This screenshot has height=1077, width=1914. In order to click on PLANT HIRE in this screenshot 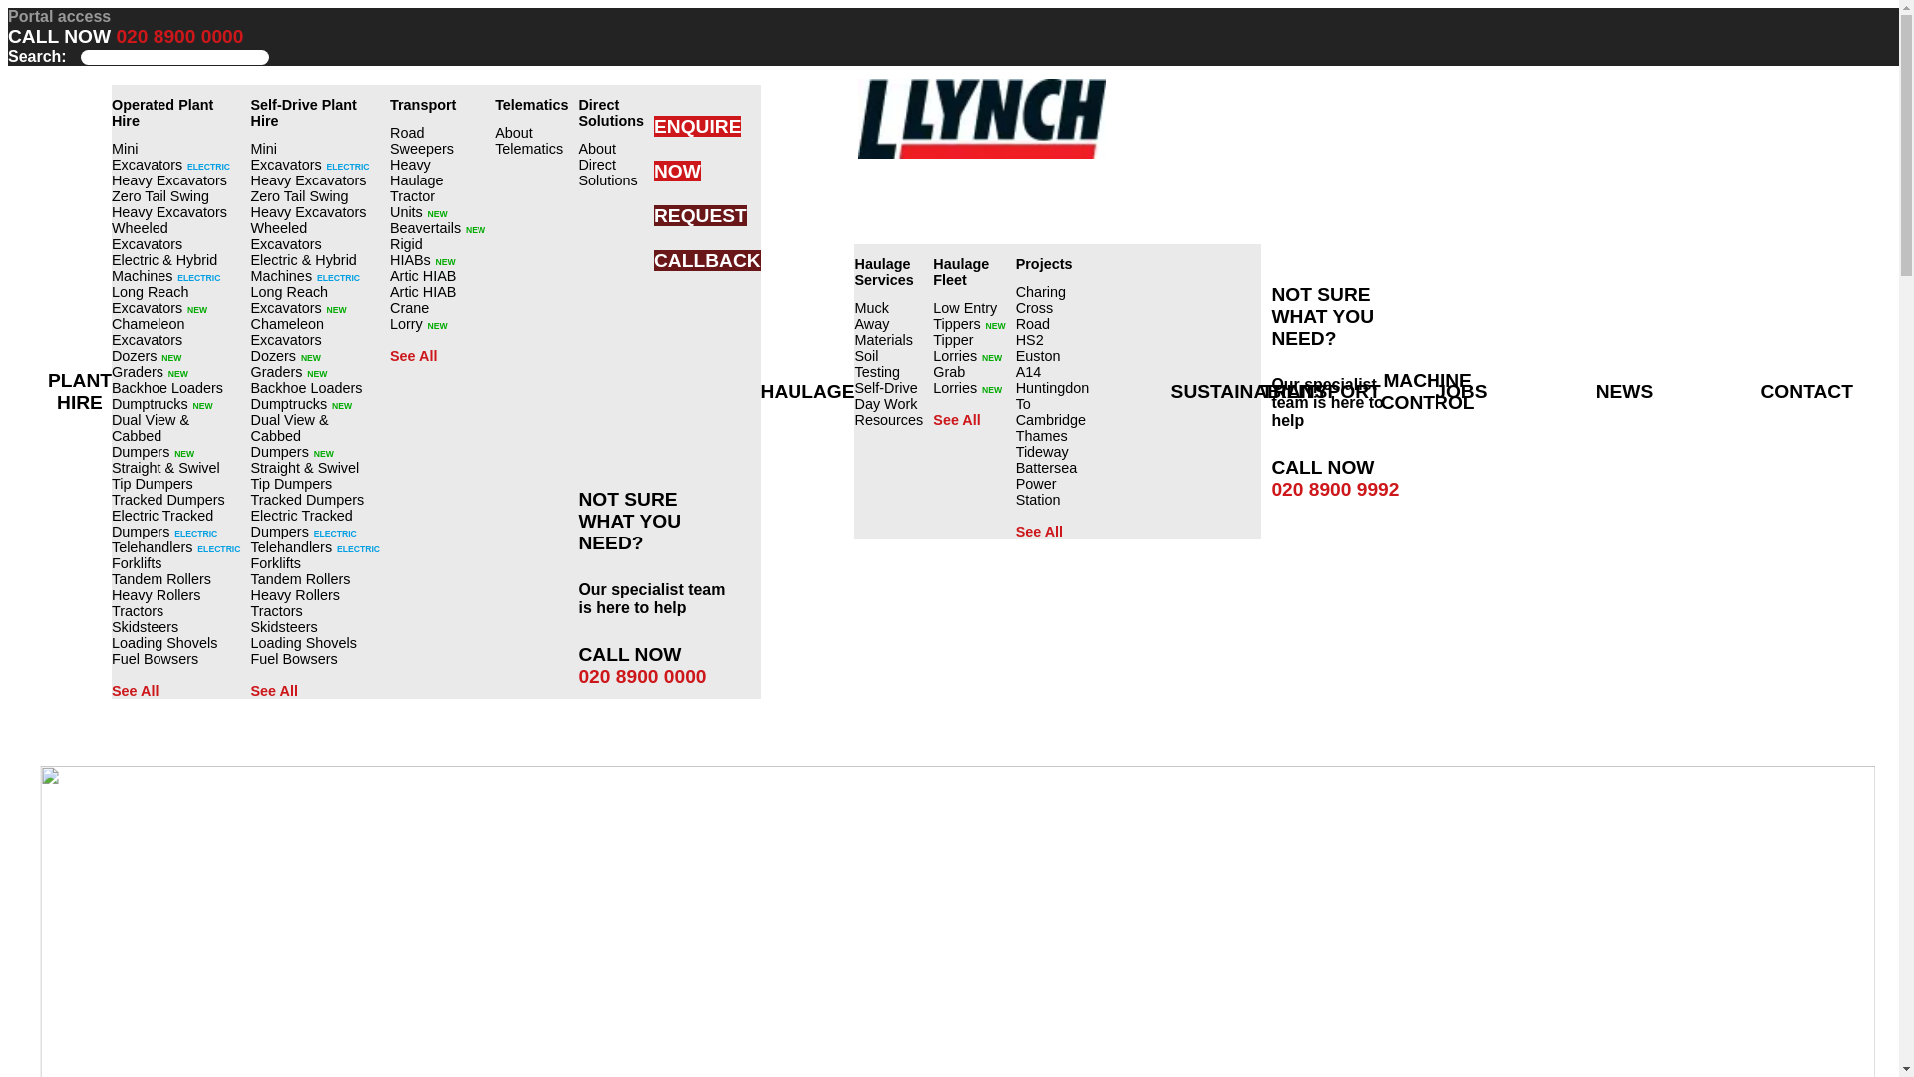, I will do `click(80, 391)`.